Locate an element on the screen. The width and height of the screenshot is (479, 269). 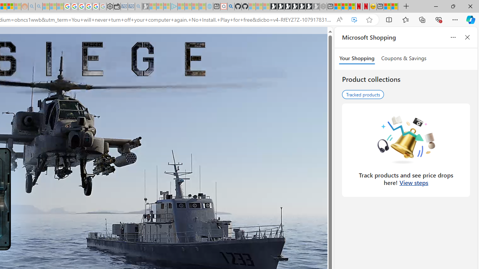
Microsoft Start Gaming - Sleeping is located at coordinates (146, 7).